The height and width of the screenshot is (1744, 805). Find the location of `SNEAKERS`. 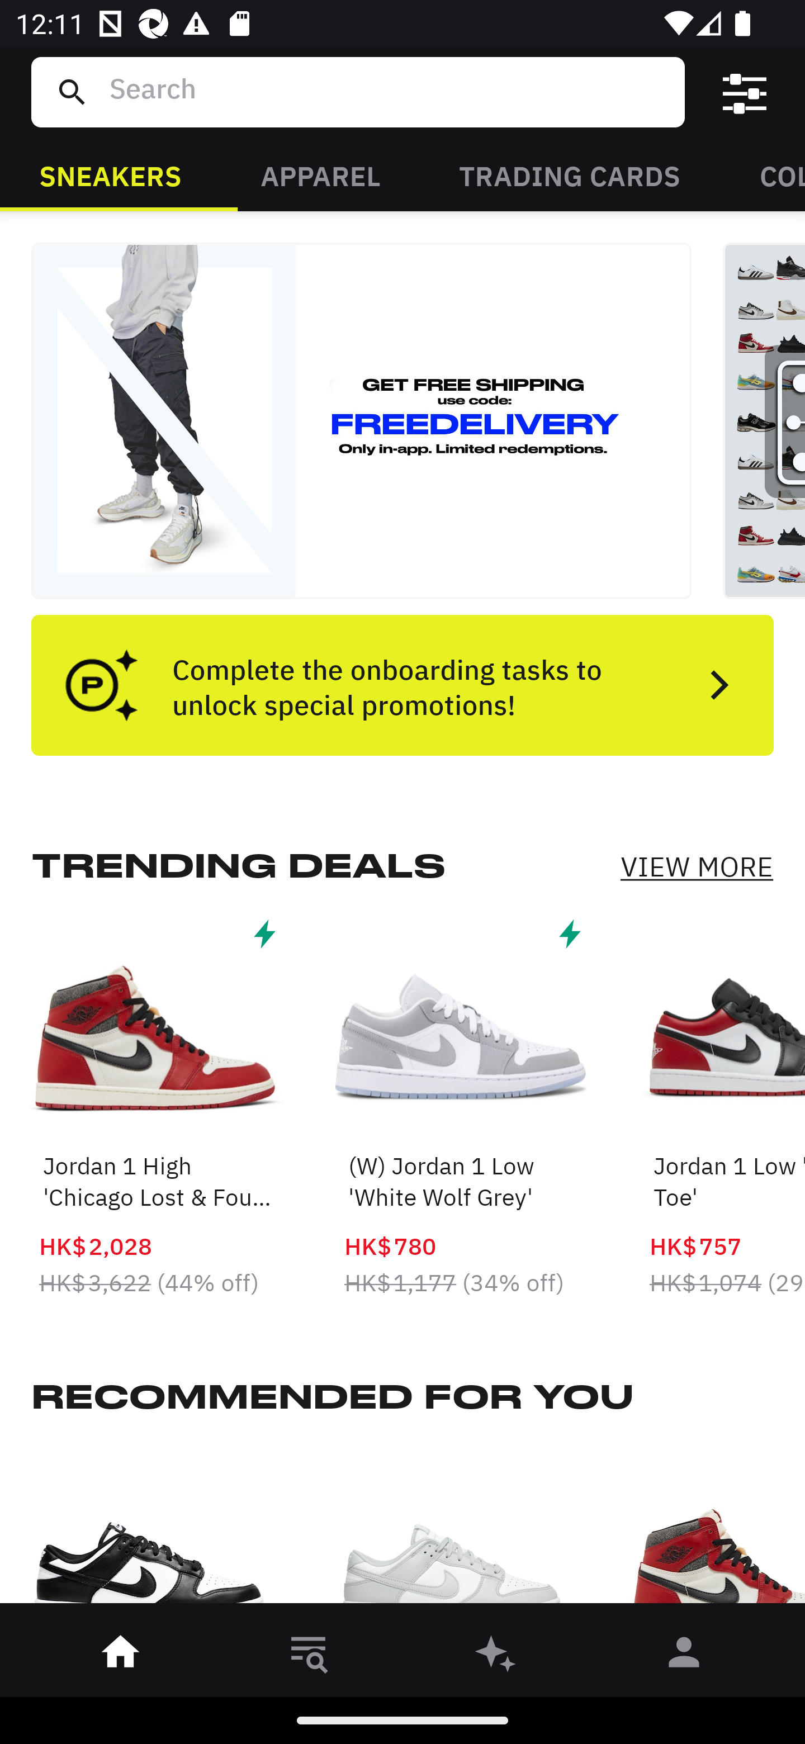

SNEAKERS is located at coordinates (110, 174).